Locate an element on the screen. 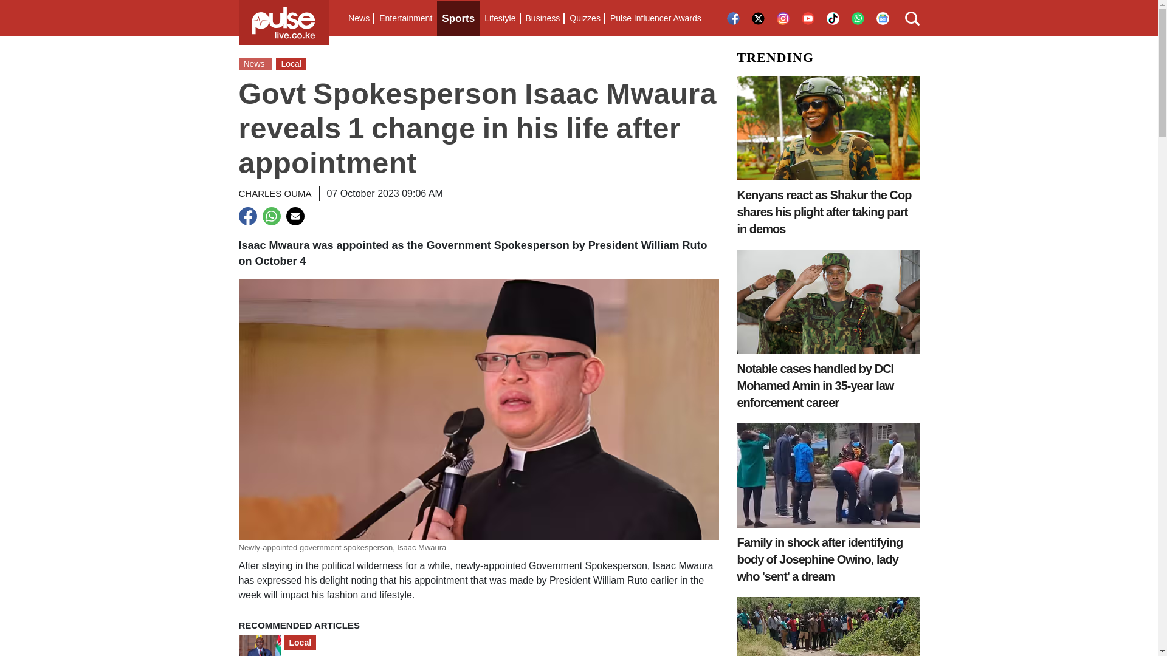  Entertainment is located at coordinates (405, 18).